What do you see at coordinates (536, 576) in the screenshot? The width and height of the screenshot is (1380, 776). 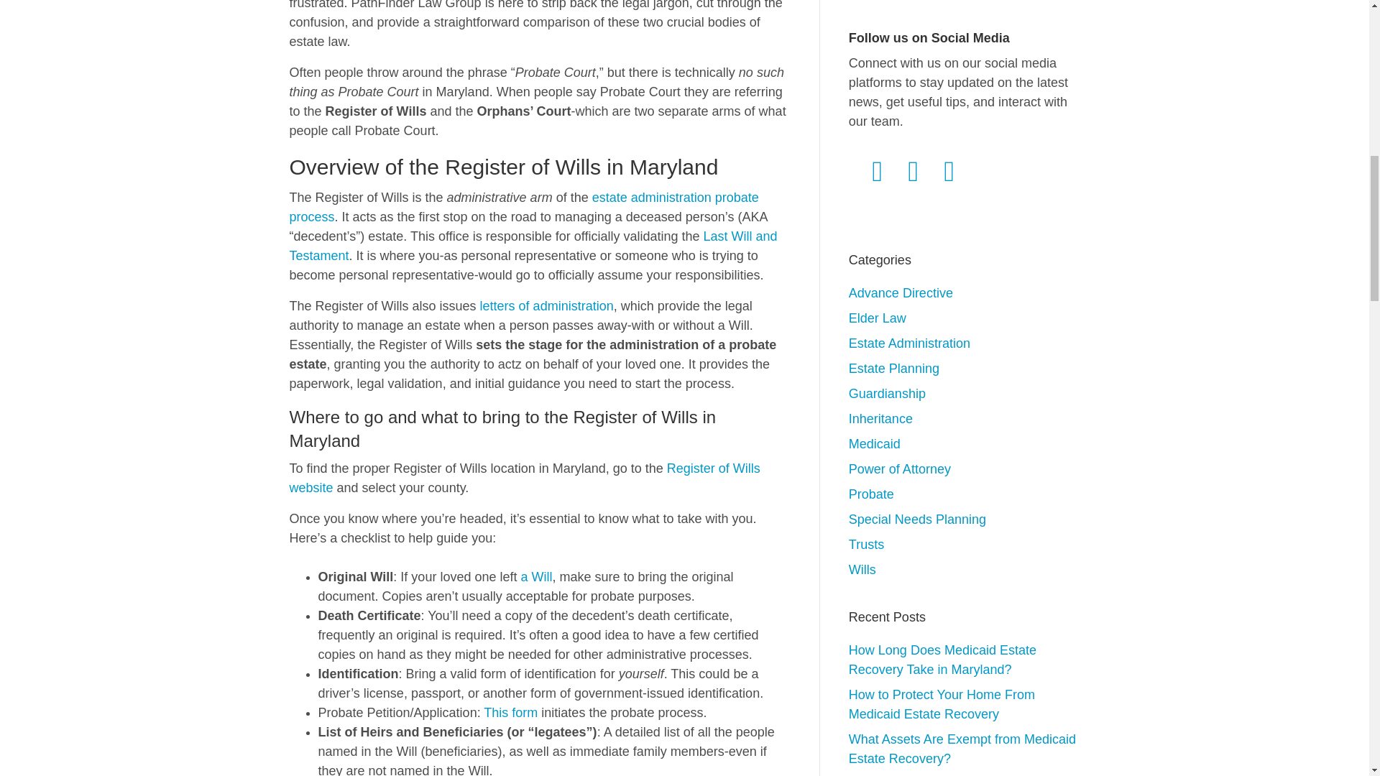 I see `a Will` at bounding box center [536, 576].